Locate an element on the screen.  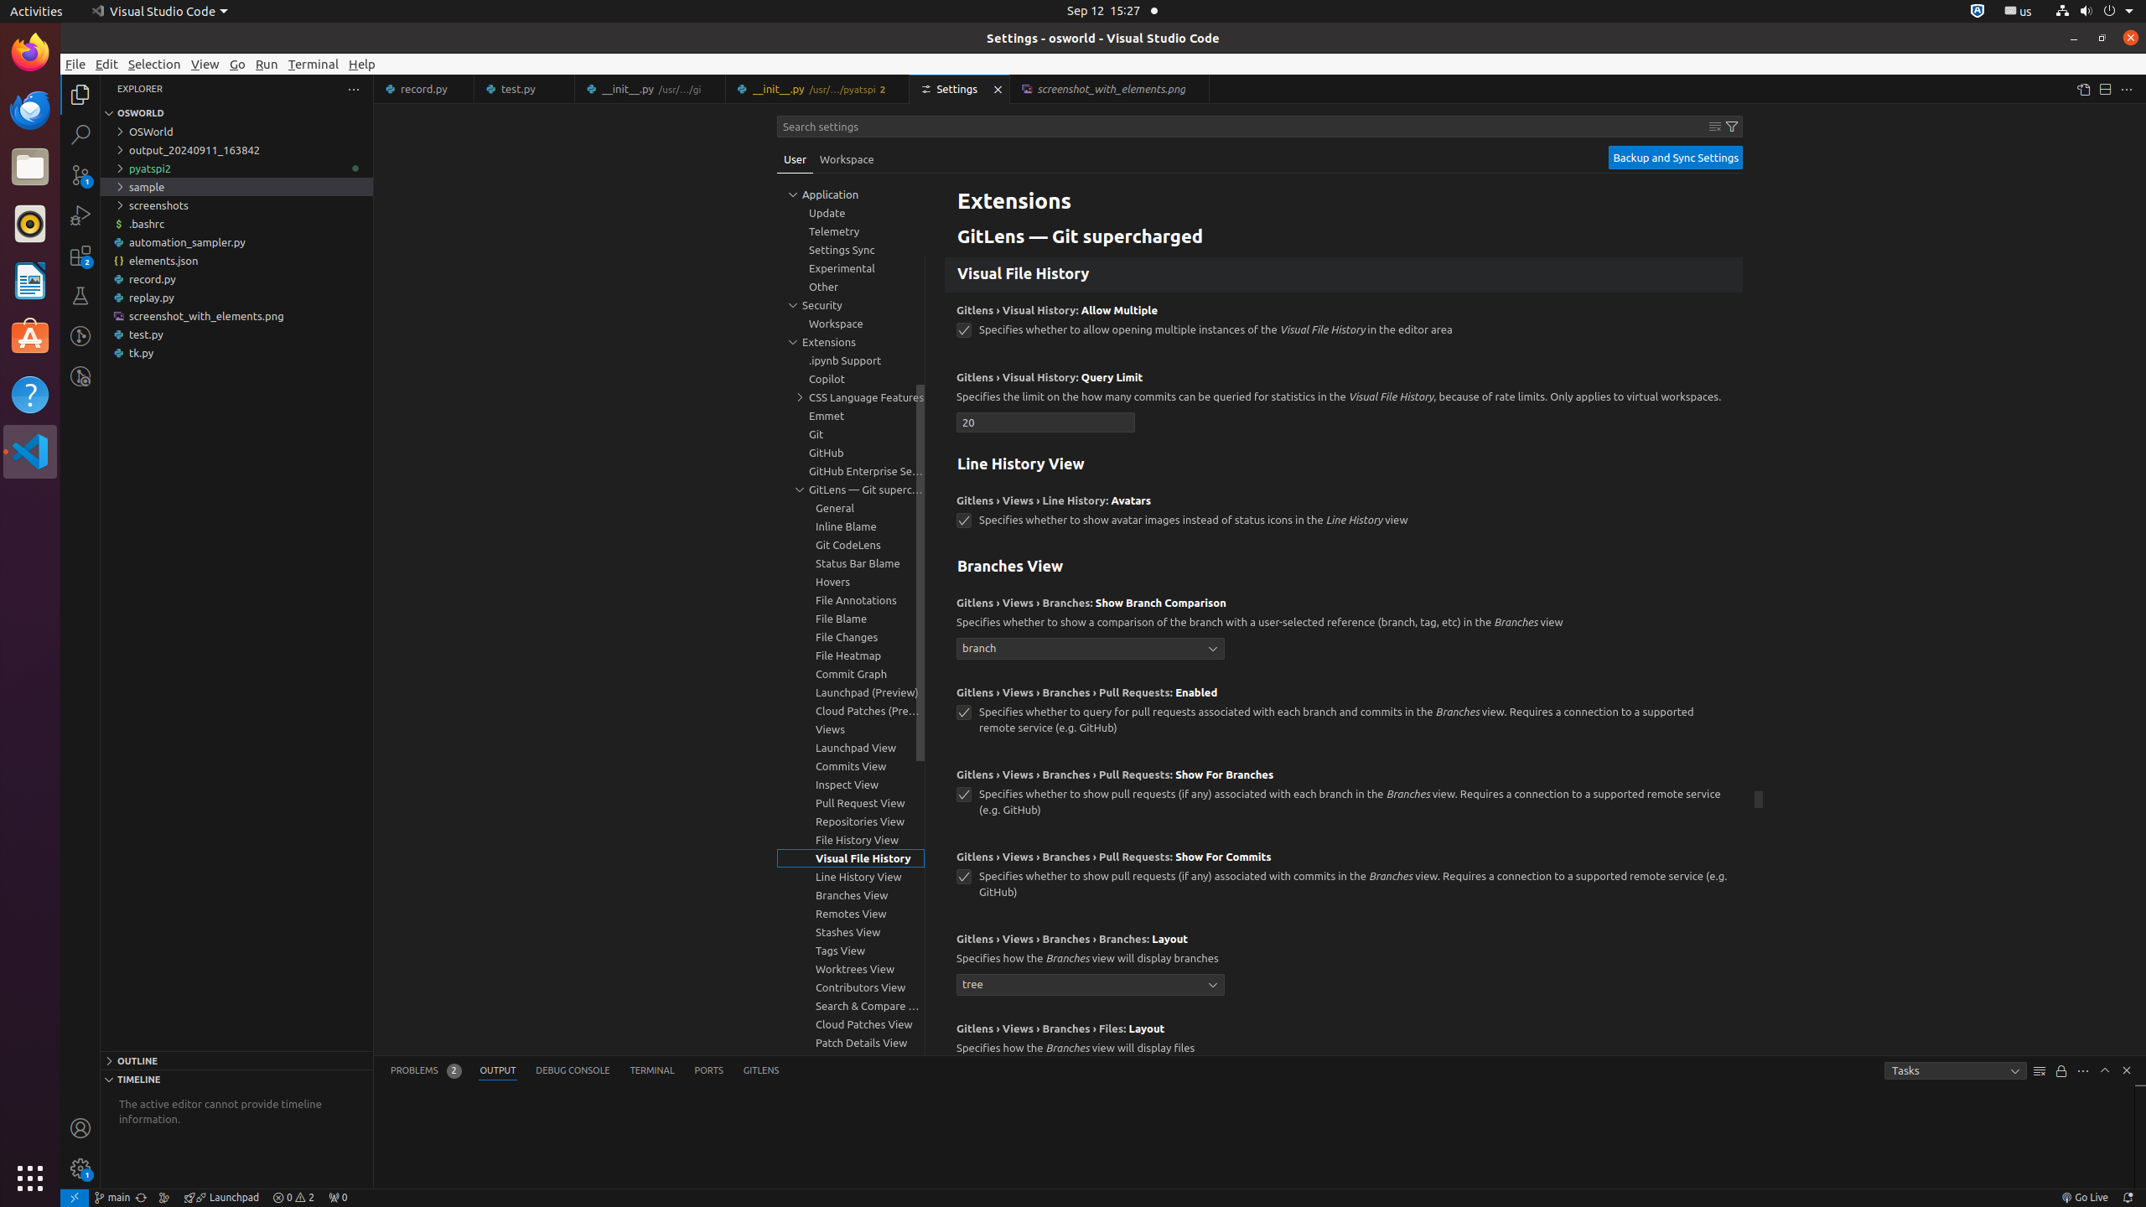
elements.json is located at coordinates (236, 261).